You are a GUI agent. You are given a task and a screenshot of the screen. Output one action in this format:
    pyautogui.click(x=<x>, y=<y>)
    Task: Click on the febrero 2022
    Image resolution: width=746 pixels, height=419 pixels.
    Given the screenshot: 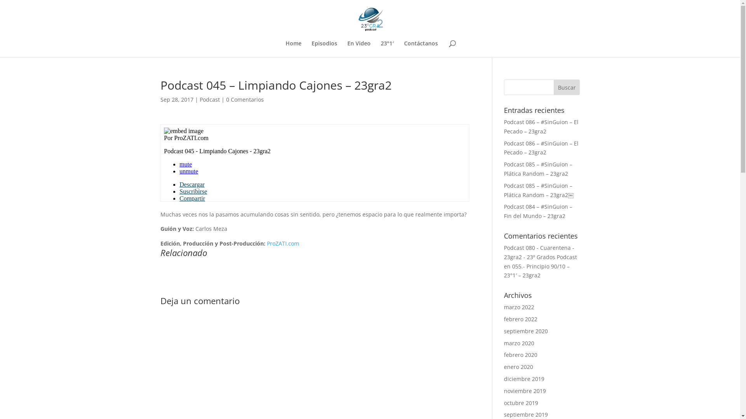 What is the action you would take?
    pyautogui.click(x=521, y=319)
    